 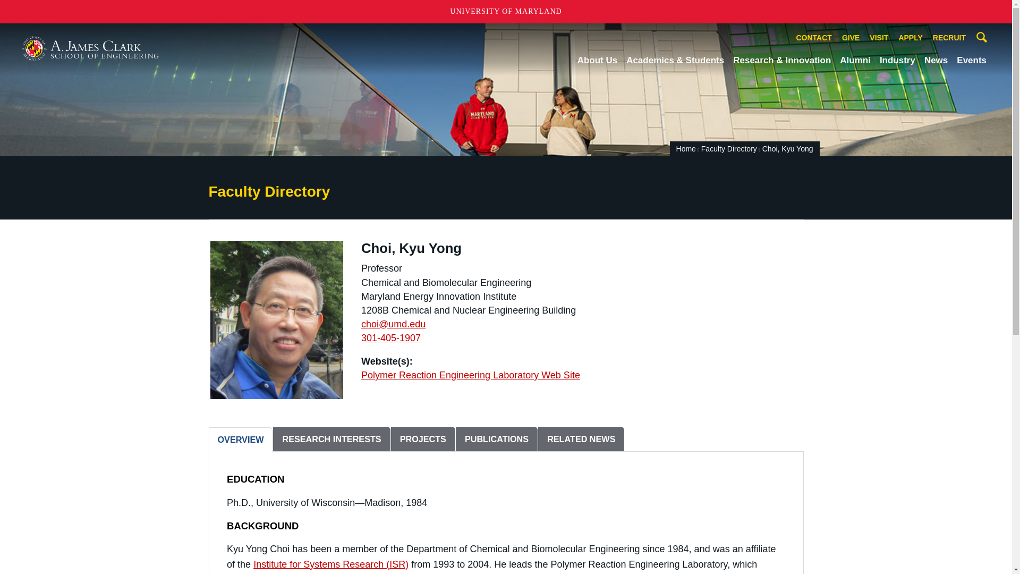 What do you see at coordinates (814, 38) in the screenshot?
I see `CONTACT` at bounding box center [814, 38].